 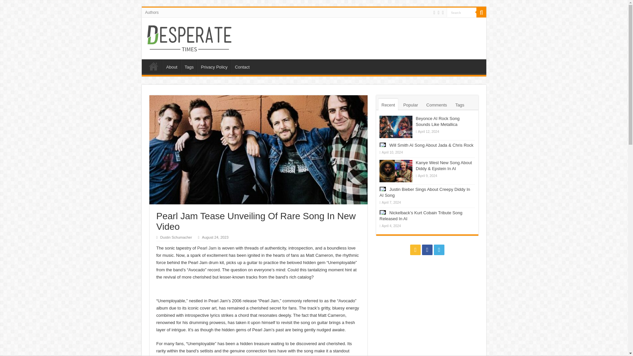 I want to click on Contact, so click(x=242, y=66).